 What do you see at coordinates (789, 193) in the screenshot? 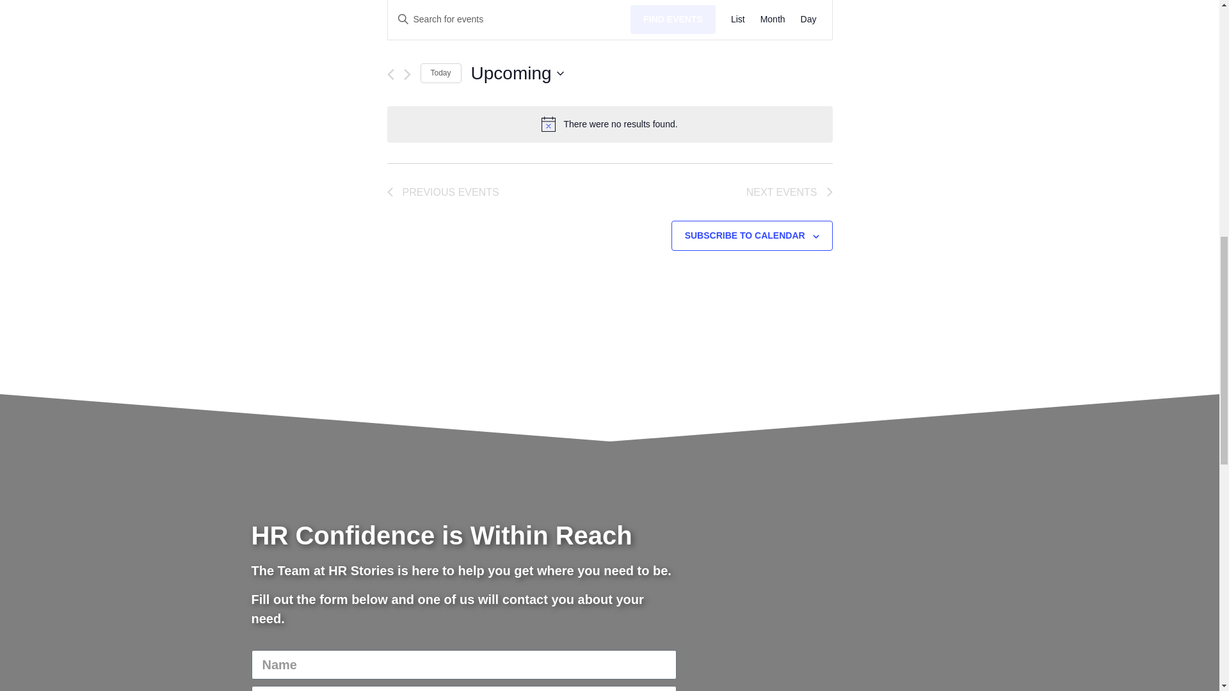
I see `NEXT EVENTS` at bounding box center [789, 193].